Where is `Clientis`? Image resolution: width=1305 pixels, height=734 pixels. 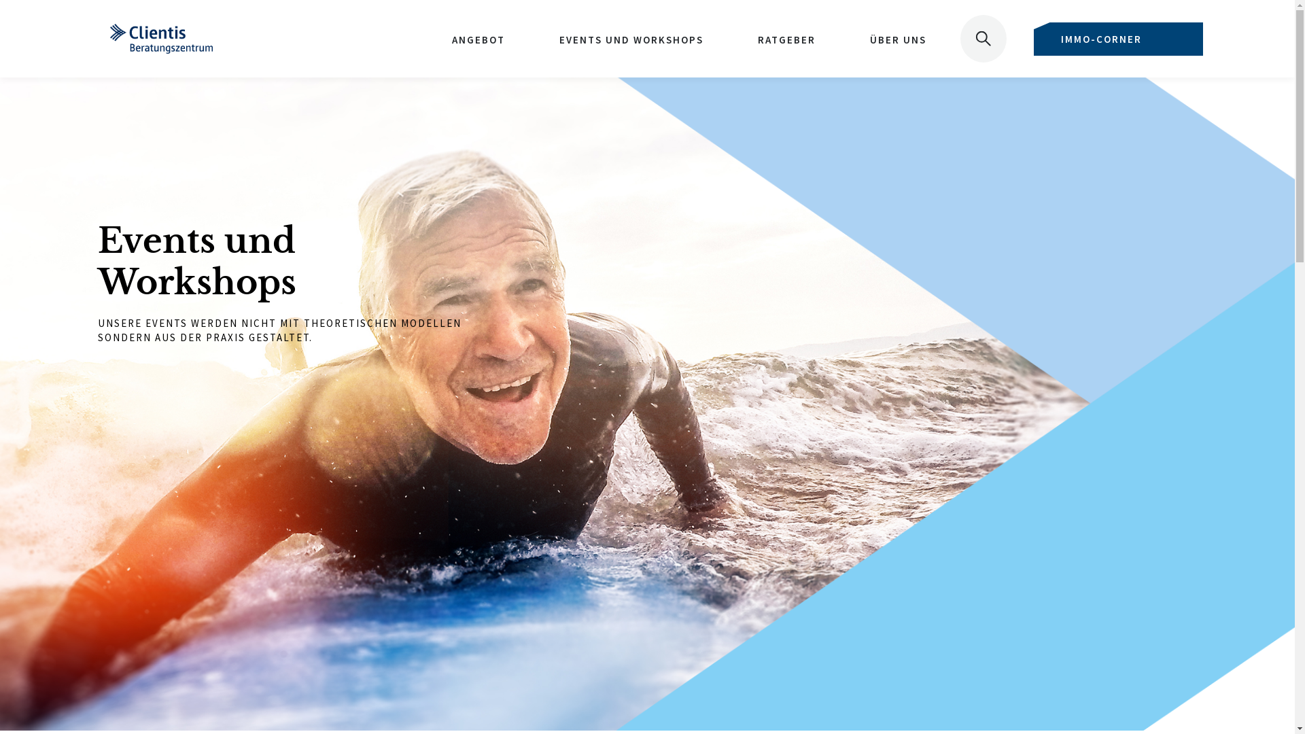
Clientis is located at coordinates (556, 404).